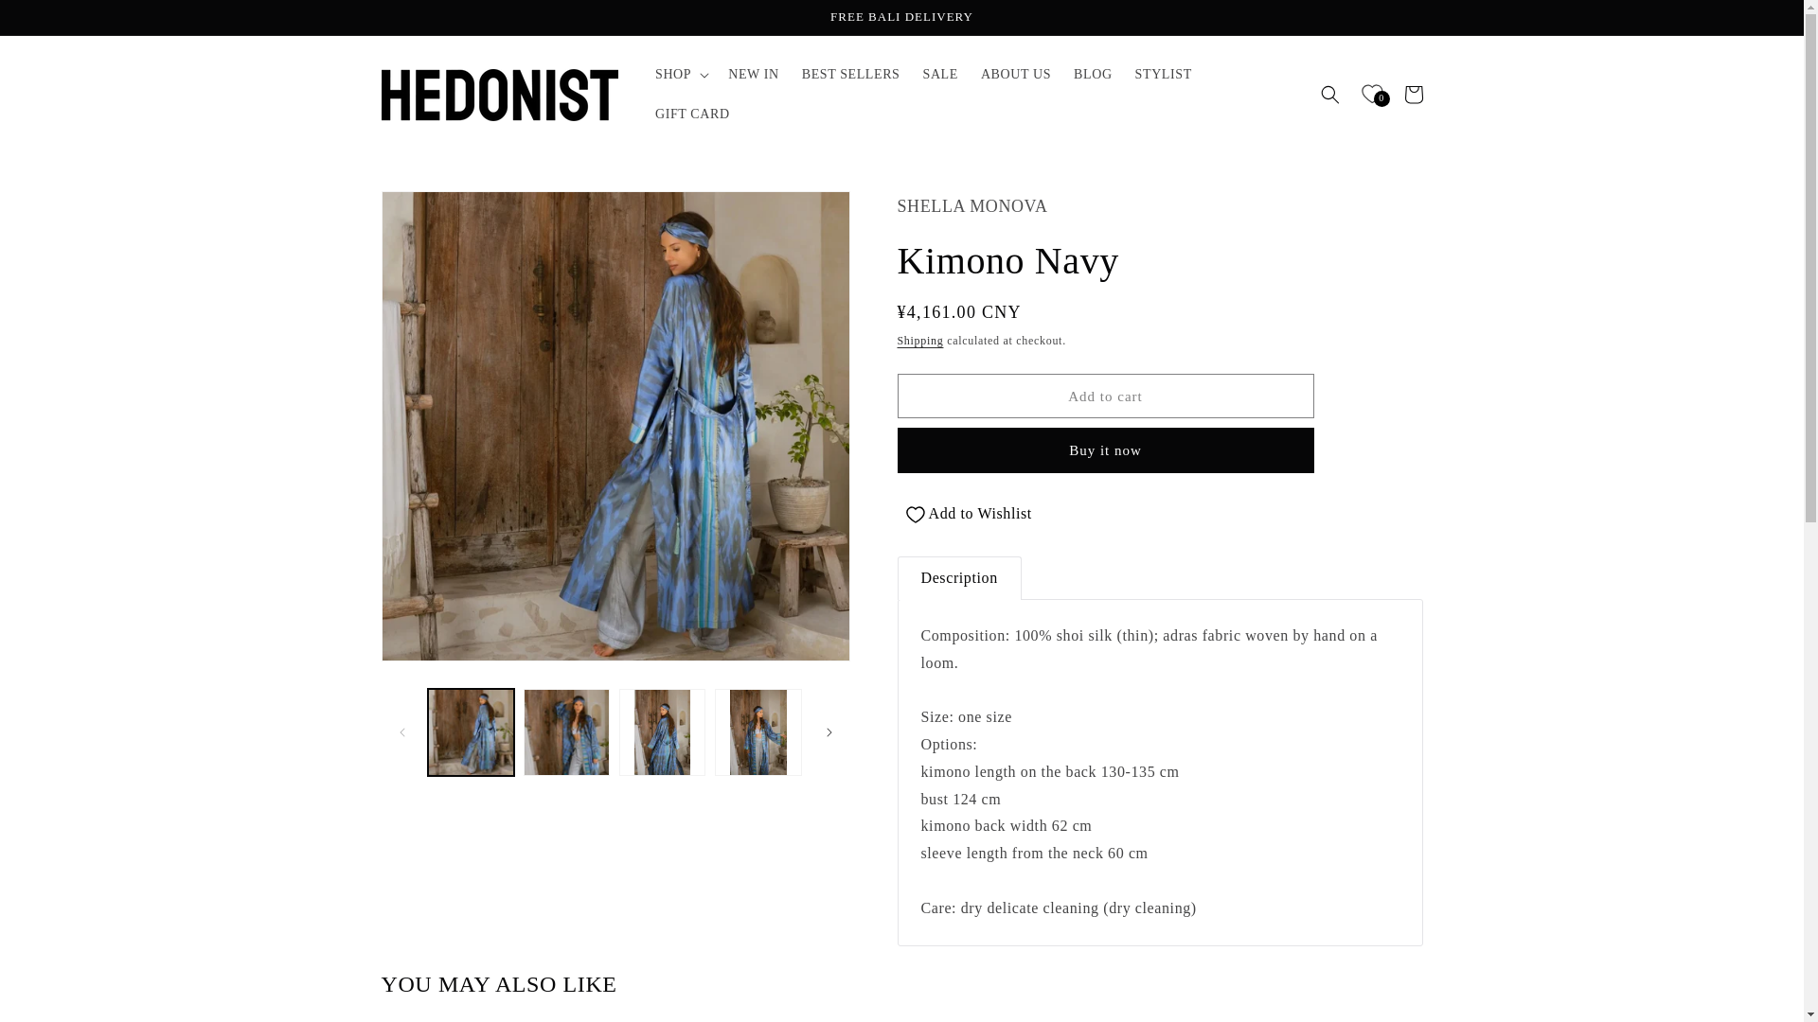  What do you see at coordinates (57, 22) in the screenshot?
I see `Skip to content` at bounding box center [57, 22].